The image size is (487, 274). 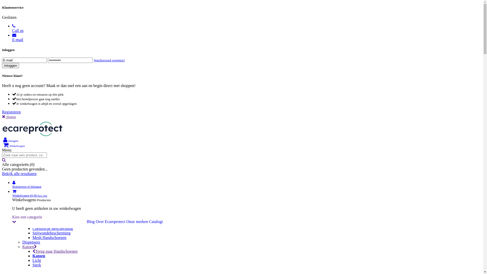 I want to click on Latex-coating, so click(x=44, y=187).